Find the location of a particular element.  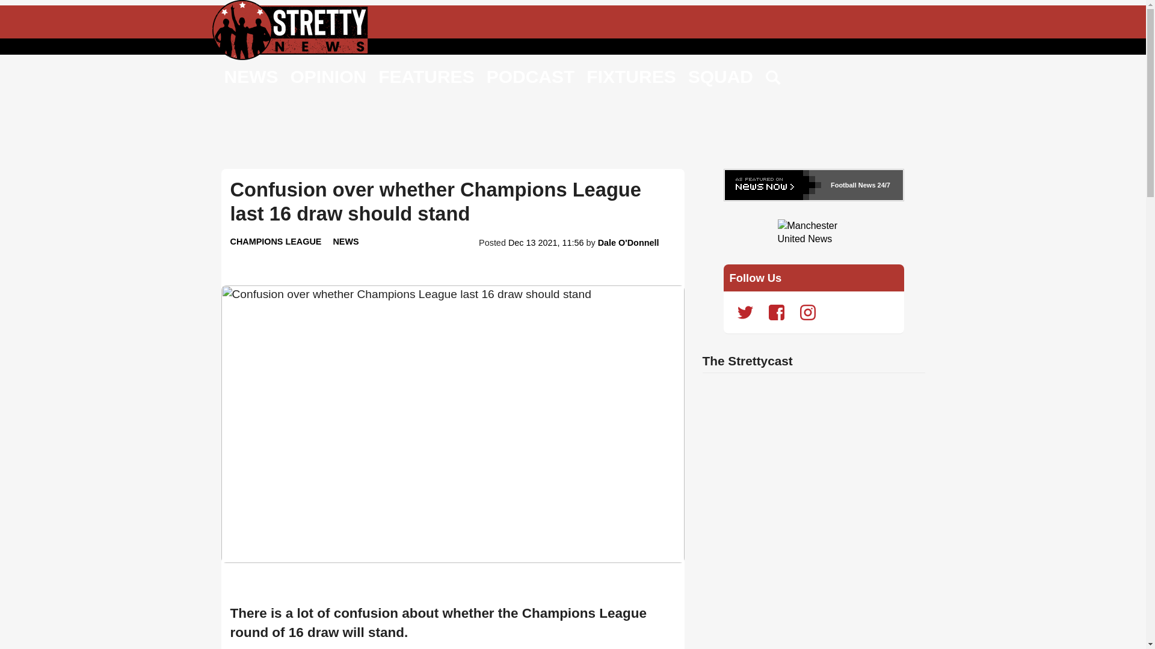

PODCAST is located at coordinates (531, 76).